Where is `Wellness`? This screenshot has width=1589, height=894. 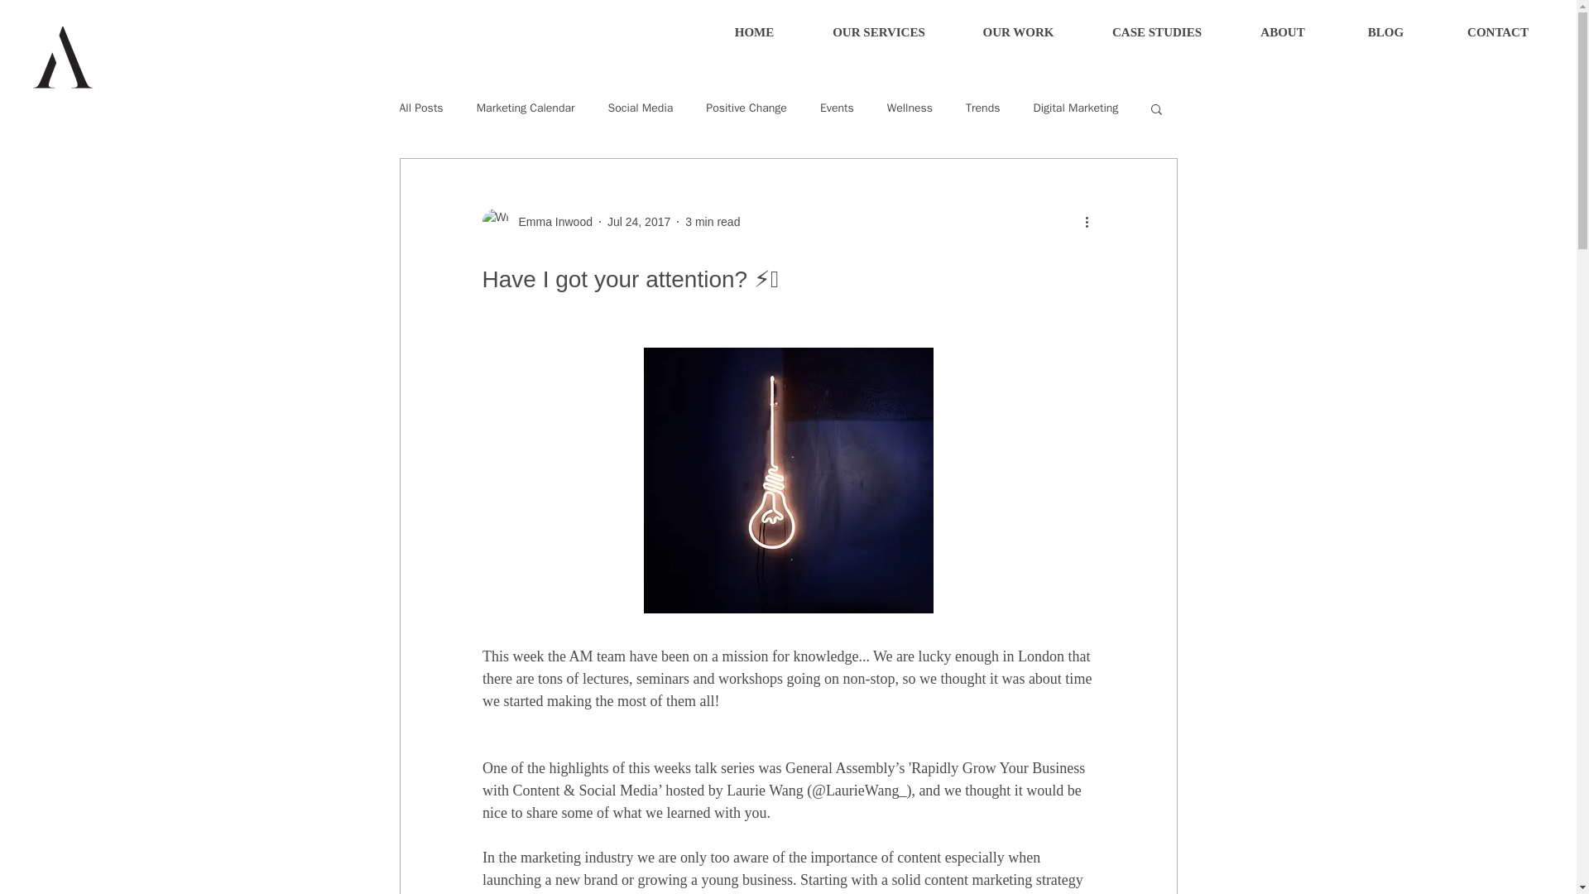
Wellness is located at coordinates (910, 108).